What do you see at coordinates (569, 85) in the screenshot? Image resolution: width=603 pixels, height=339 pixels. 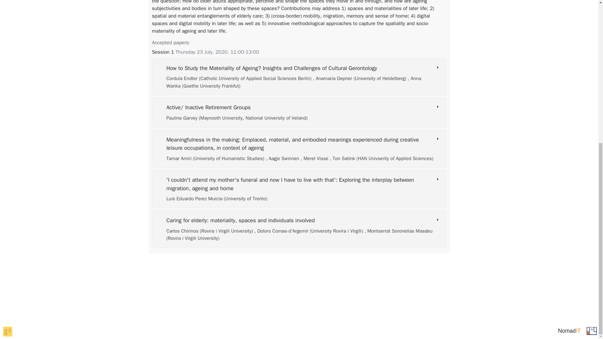 I see `NomadIT` at bounding box center [569, 85].